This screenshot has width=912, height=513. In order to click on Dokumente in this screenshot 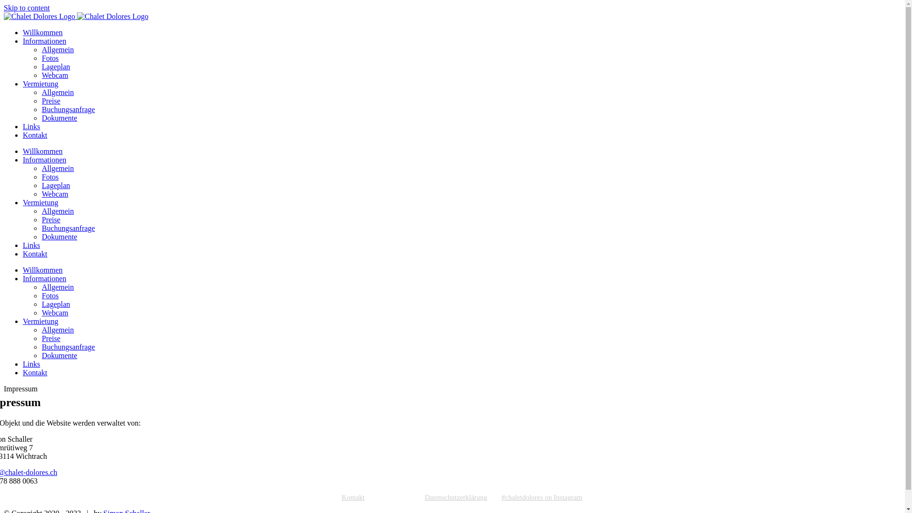, I will do `click(60, 237)`.